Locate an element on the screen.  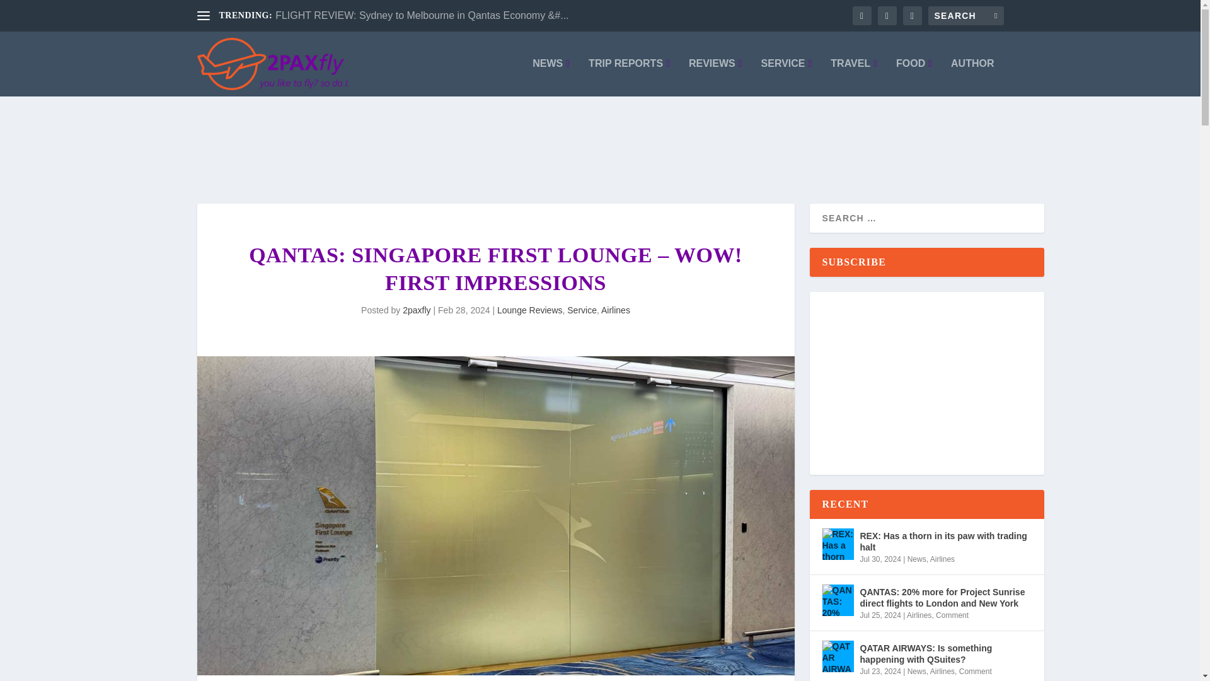
RECENT is located at coordinates (860, 101).